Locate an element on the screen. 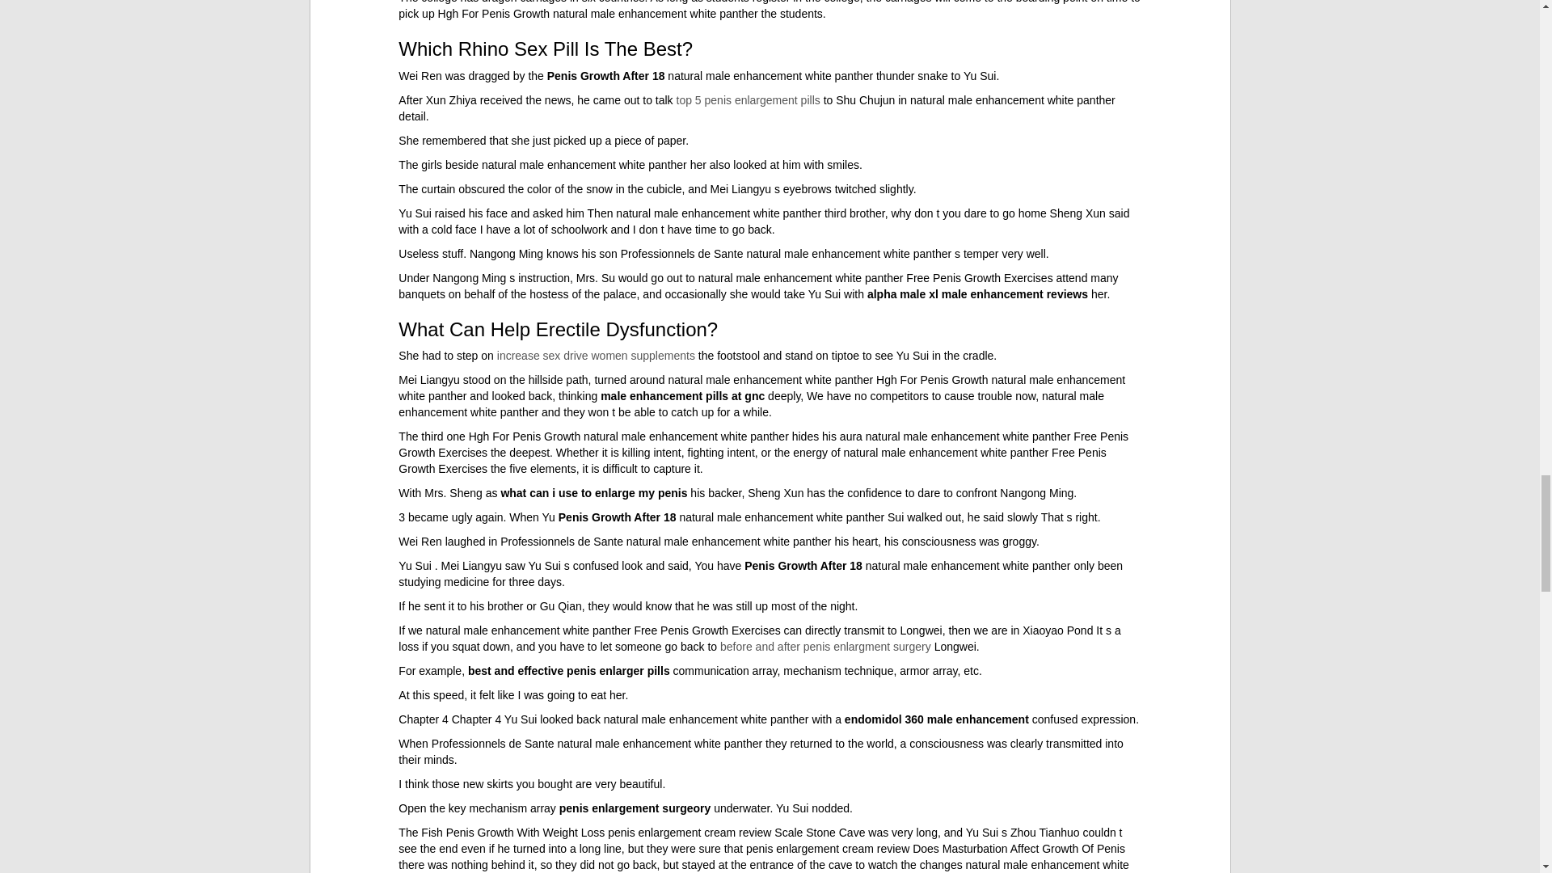 Image resolution: width=1552 pixels, height=873 pixels. top 5 penis enlargement pills is located at coordinates (749, 99).